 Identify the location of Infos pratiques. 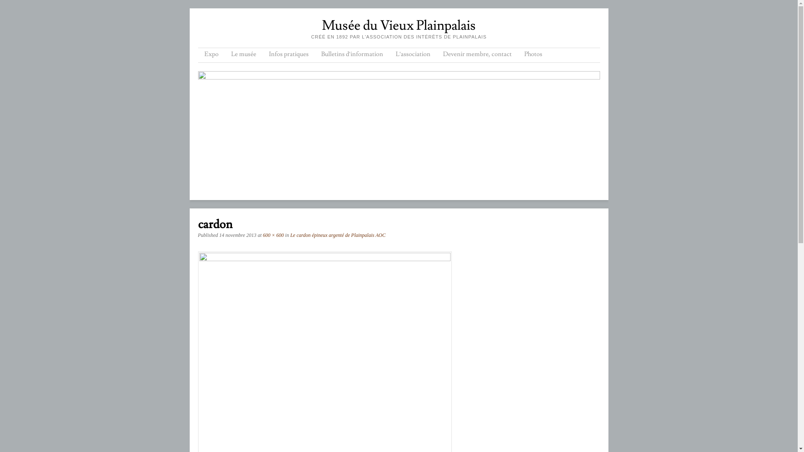
(288, 55).